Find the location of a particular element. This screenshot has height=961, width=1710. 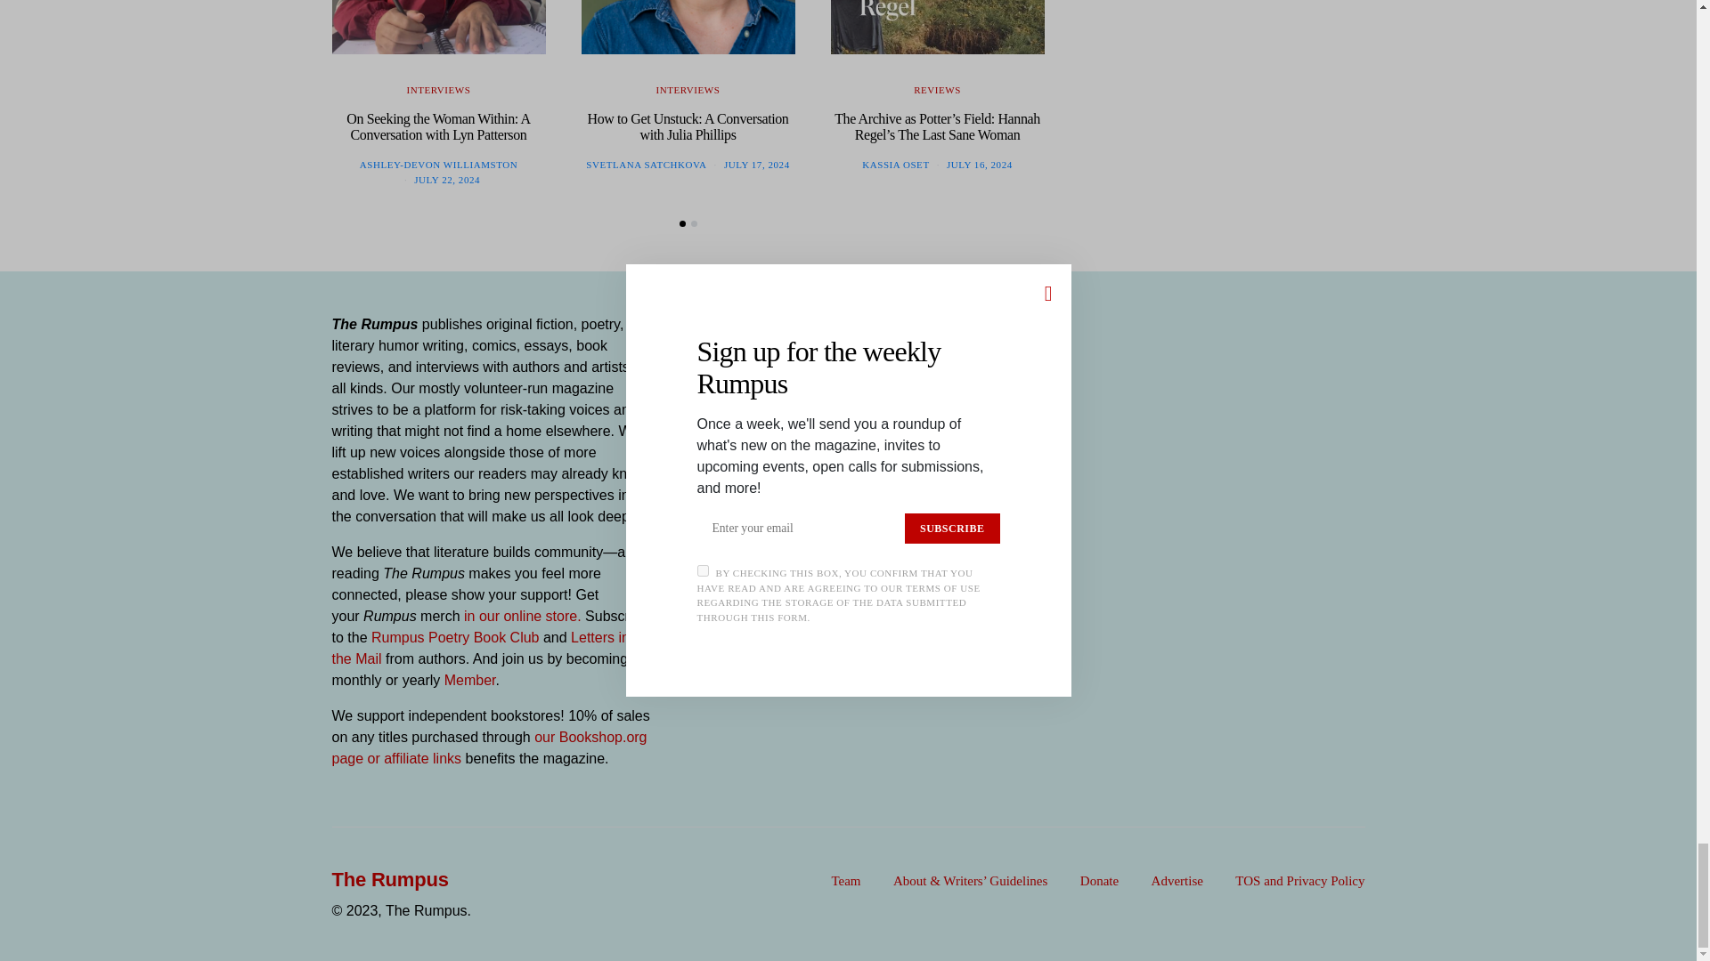

View all posts by Kassia Oset is located at coordinates (894, 165).